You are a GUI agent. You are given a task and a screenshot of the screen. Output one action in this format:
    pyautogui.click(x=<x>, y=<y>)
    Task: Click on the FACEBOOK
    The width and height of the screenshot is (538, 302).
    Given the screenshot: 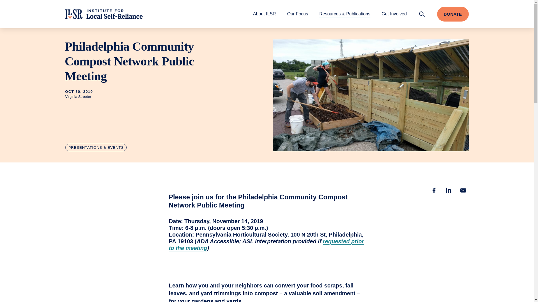 What is the action you would take?
    pyautogui.click(x=434, y=190)
    